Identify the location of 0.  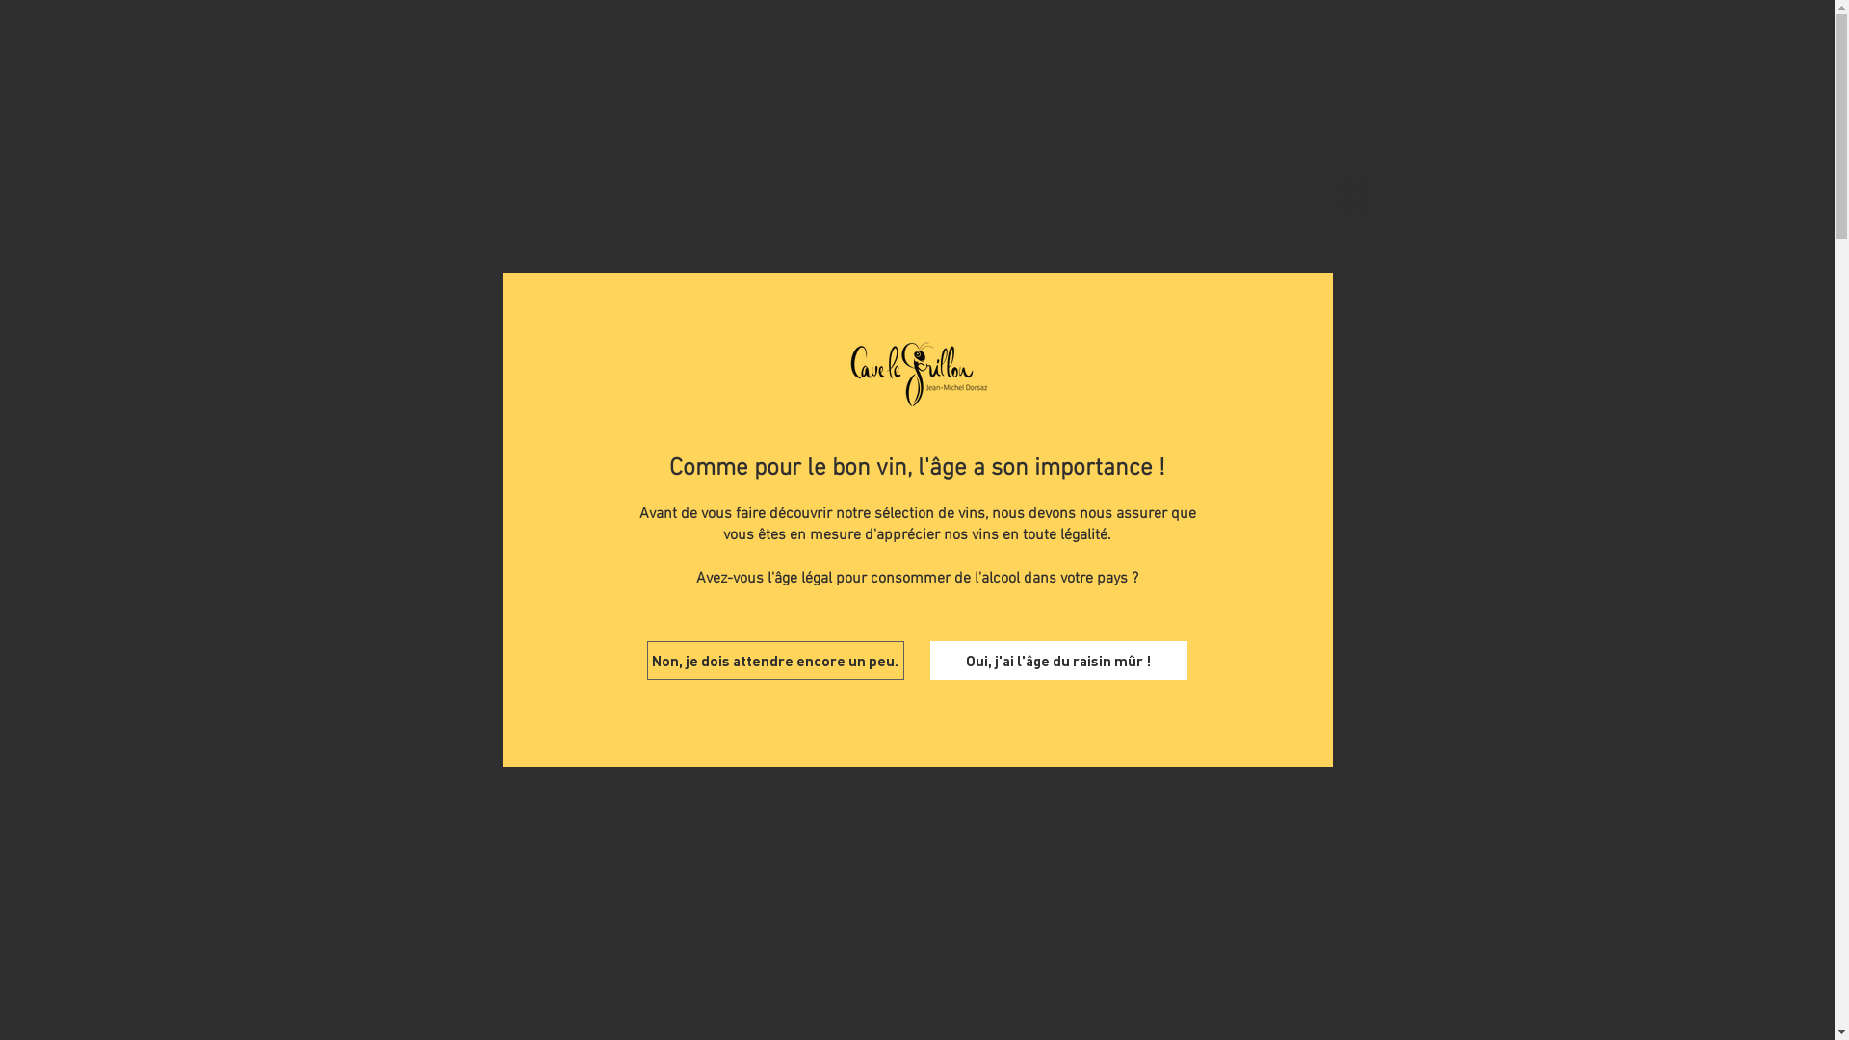
(1367, 39).